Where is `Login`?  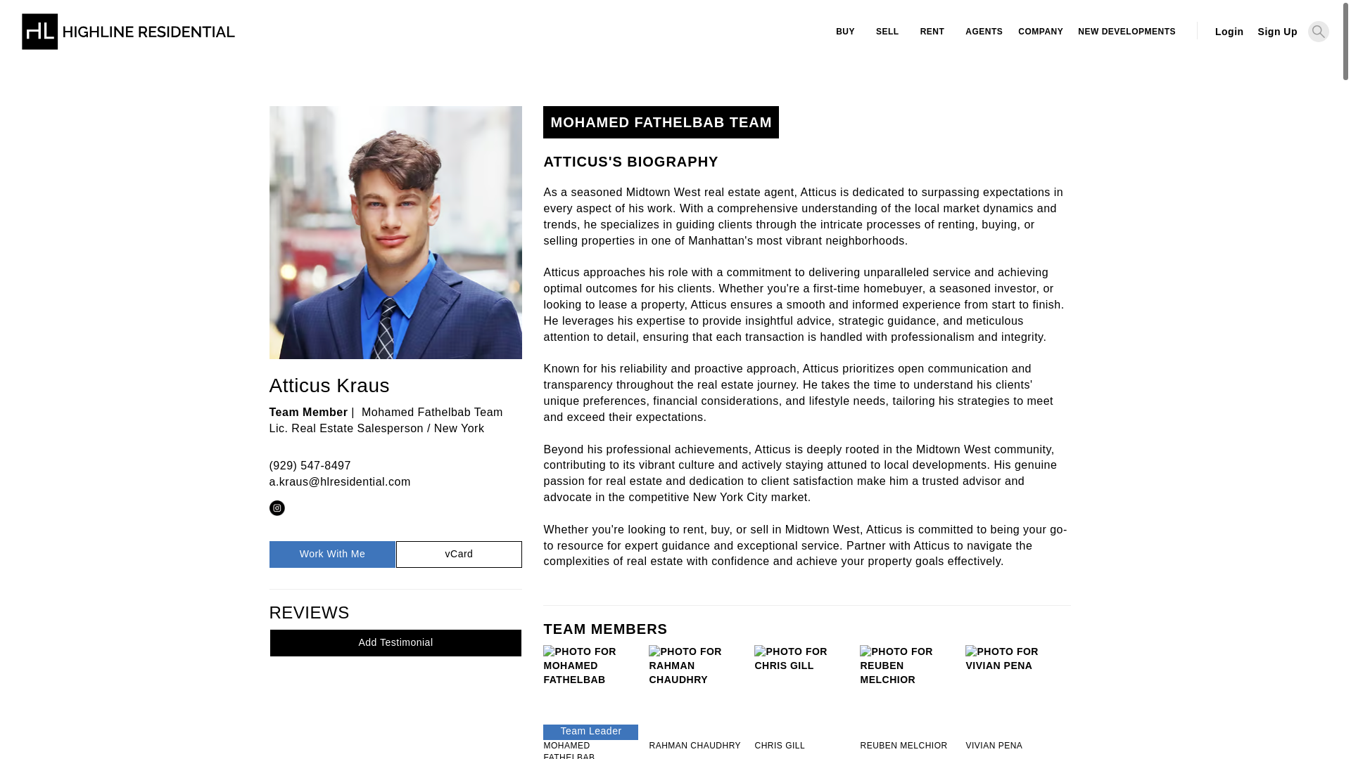 Login is located at coordinates (1229, 31).